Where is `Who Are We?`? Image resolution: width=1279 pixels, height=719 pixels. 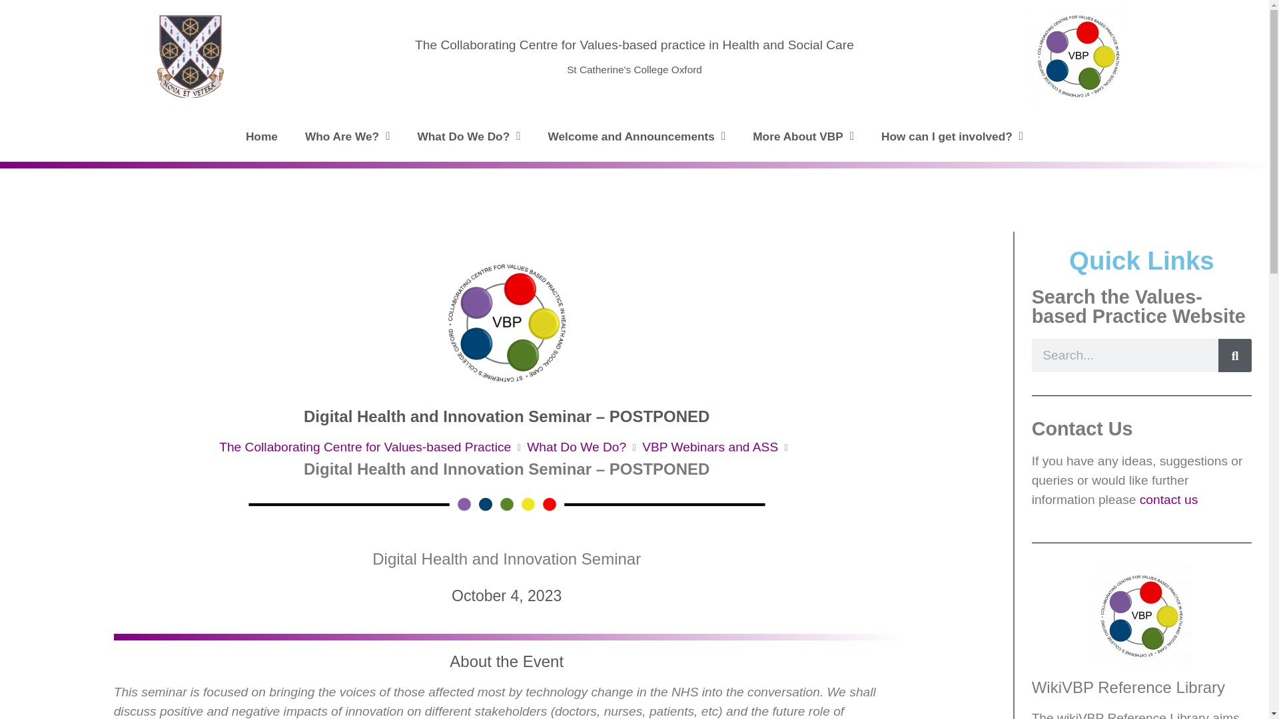 Who Are We? is located at coordinates (348, 136).